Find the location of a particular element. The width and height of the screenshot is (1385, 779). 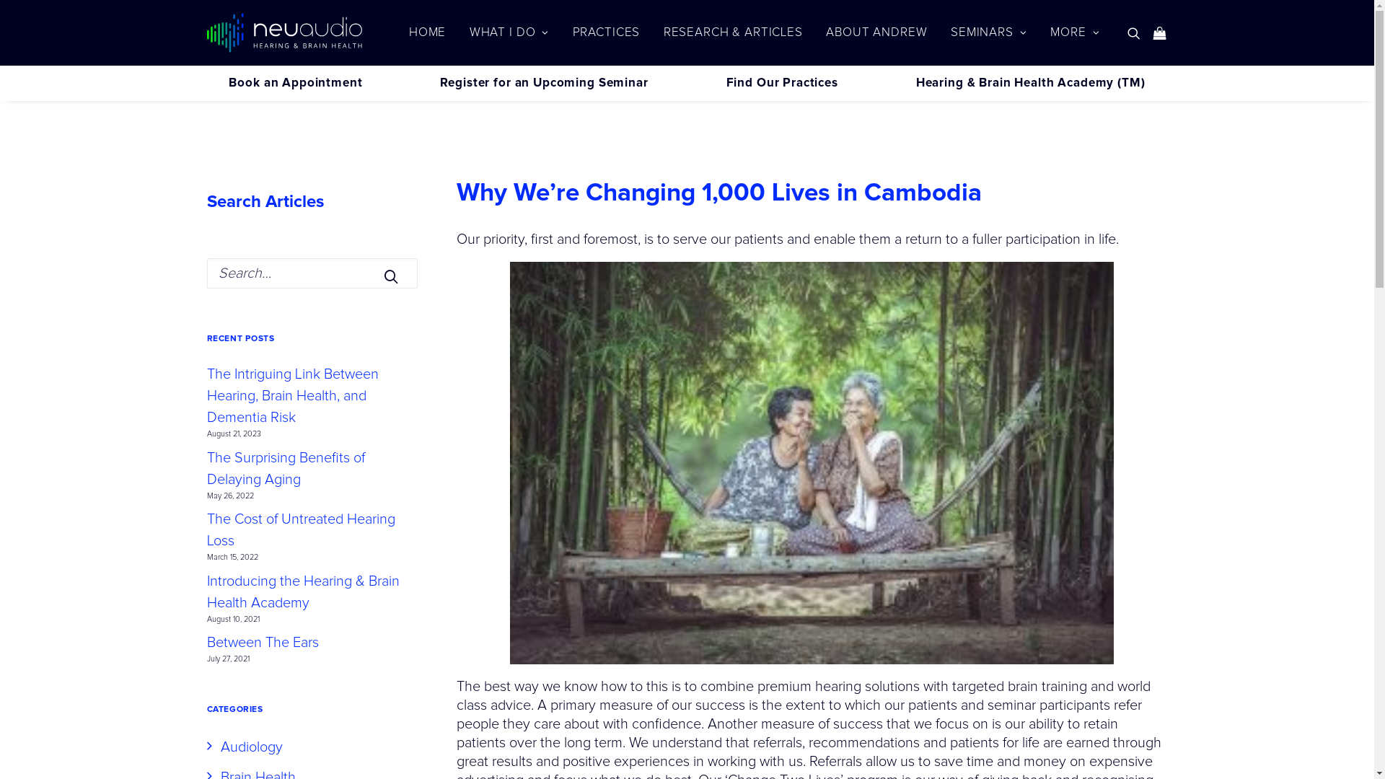

Book an Appointment is located at coordinates (296, 84).